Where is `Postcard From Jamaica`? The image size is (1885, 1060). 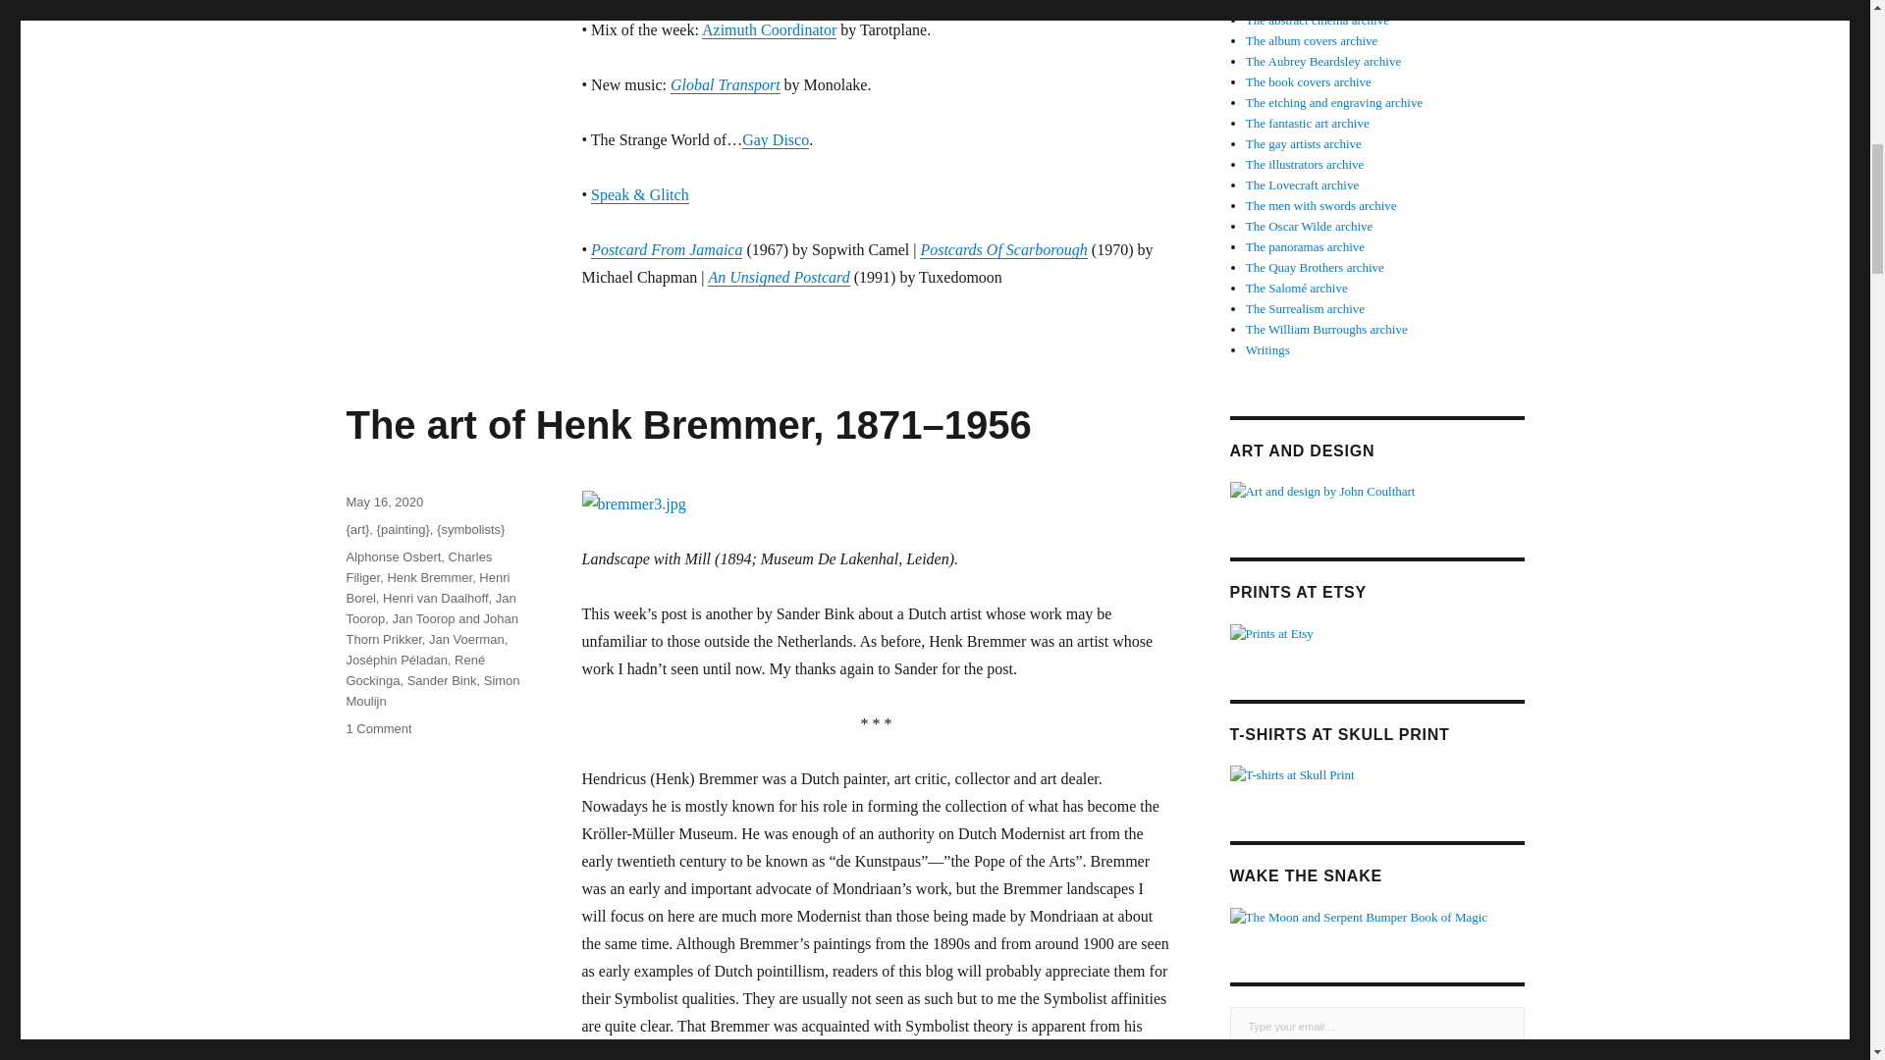 Postcard From Jamaica is located at coordinates (667, 249).